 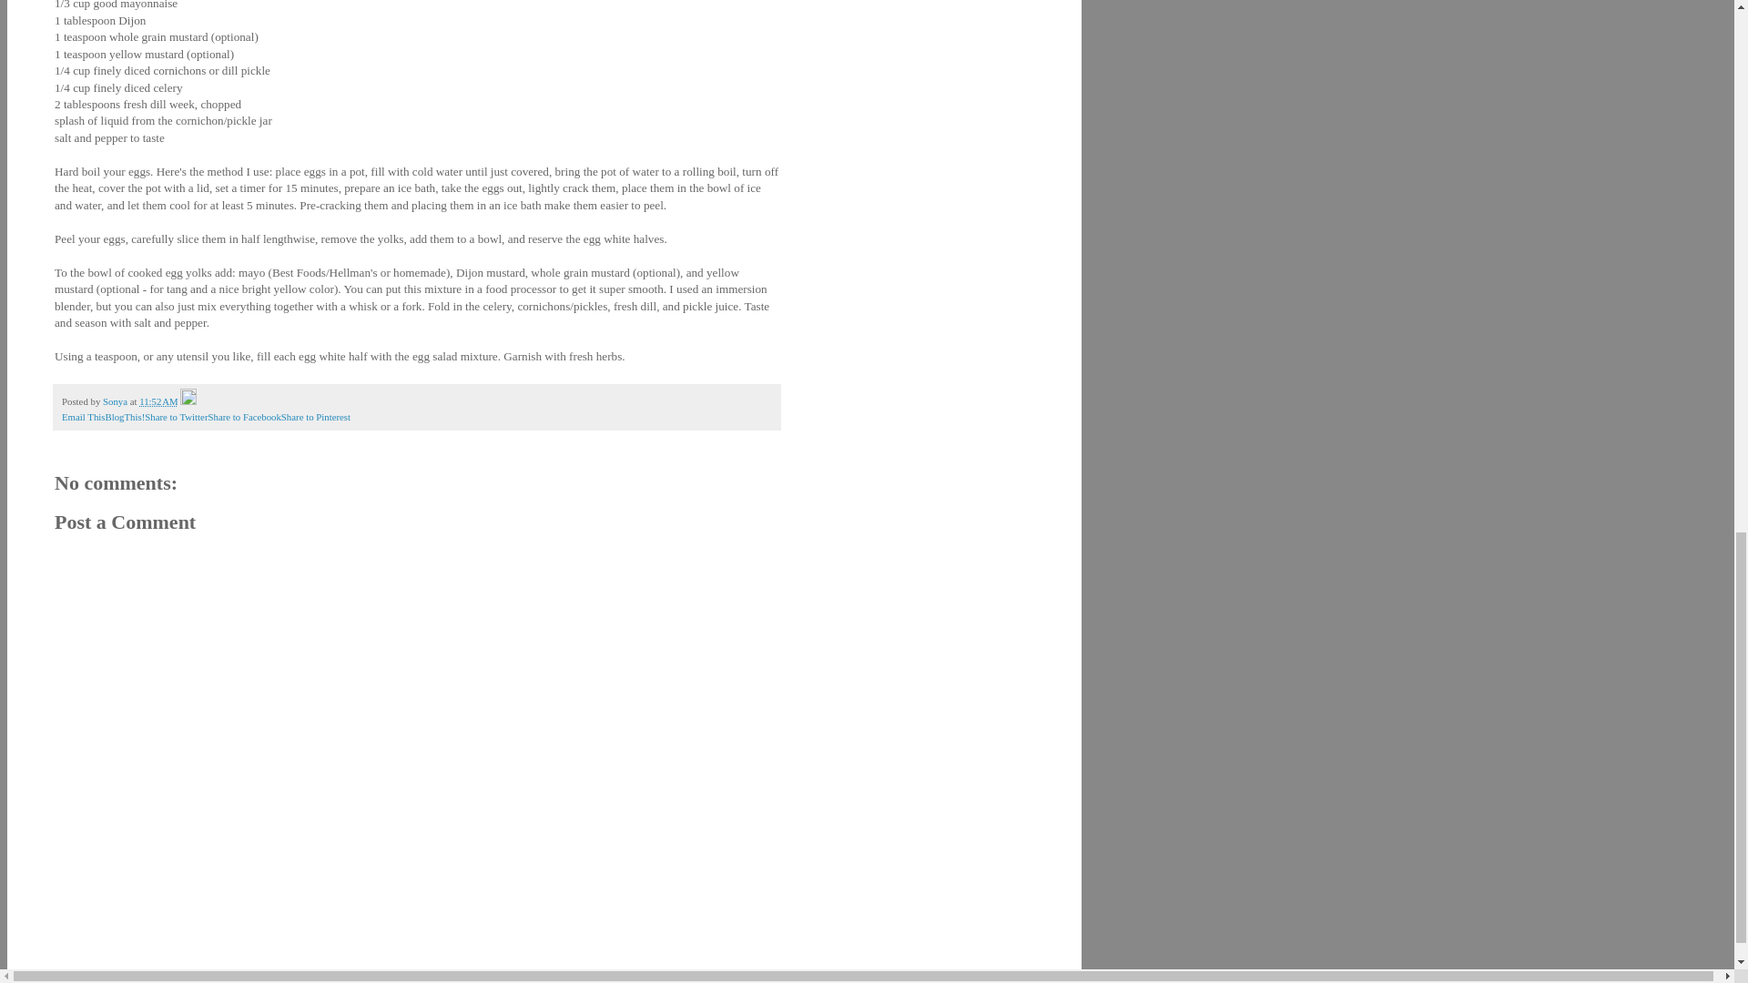 What do you see at coordinates (158, 401) in the screenshot?
I see `permanent link` at bounding box center [158, 401].